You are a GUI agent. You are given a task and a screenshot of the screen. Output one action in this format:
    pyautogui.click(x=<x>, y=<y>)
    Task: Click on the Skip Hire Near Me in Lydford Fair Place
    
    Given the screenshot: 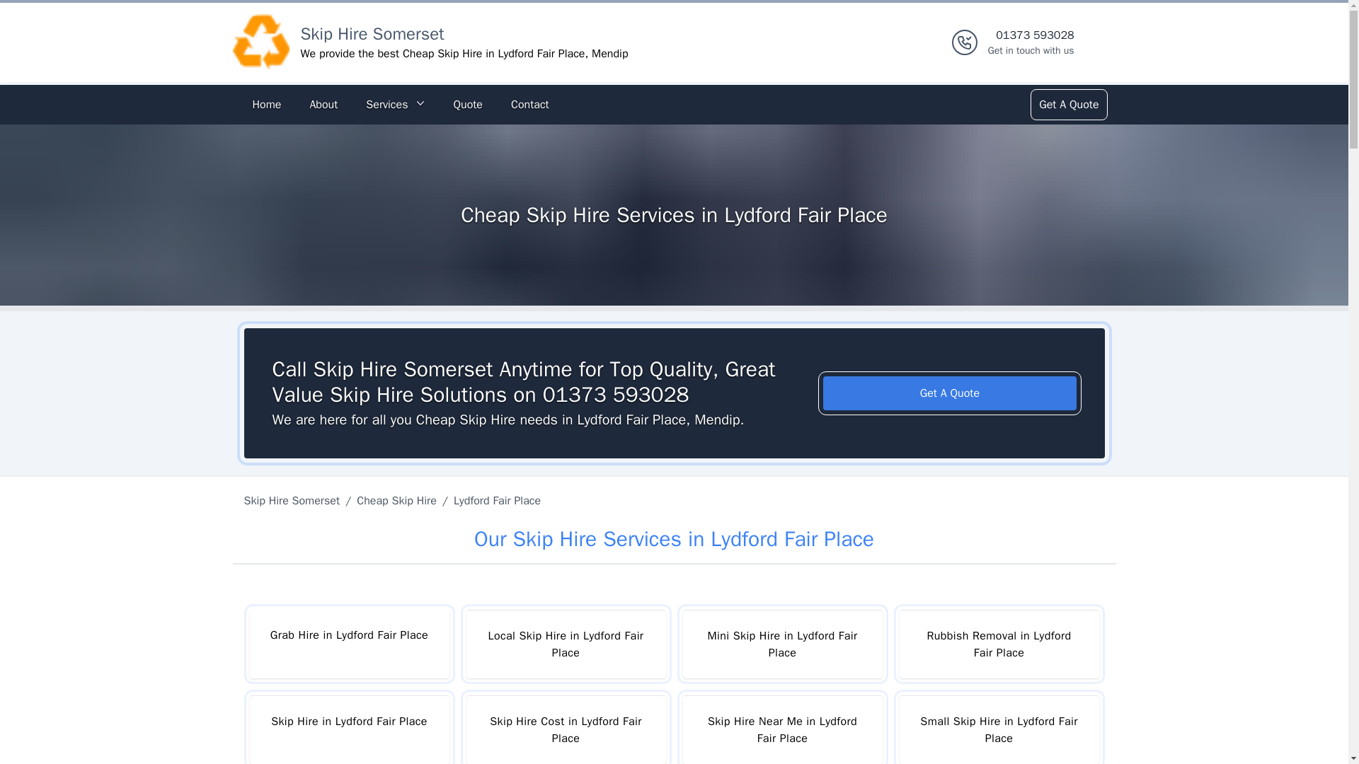 What is the action you would take?
    pyautogui.click(x=781, y=729)
    